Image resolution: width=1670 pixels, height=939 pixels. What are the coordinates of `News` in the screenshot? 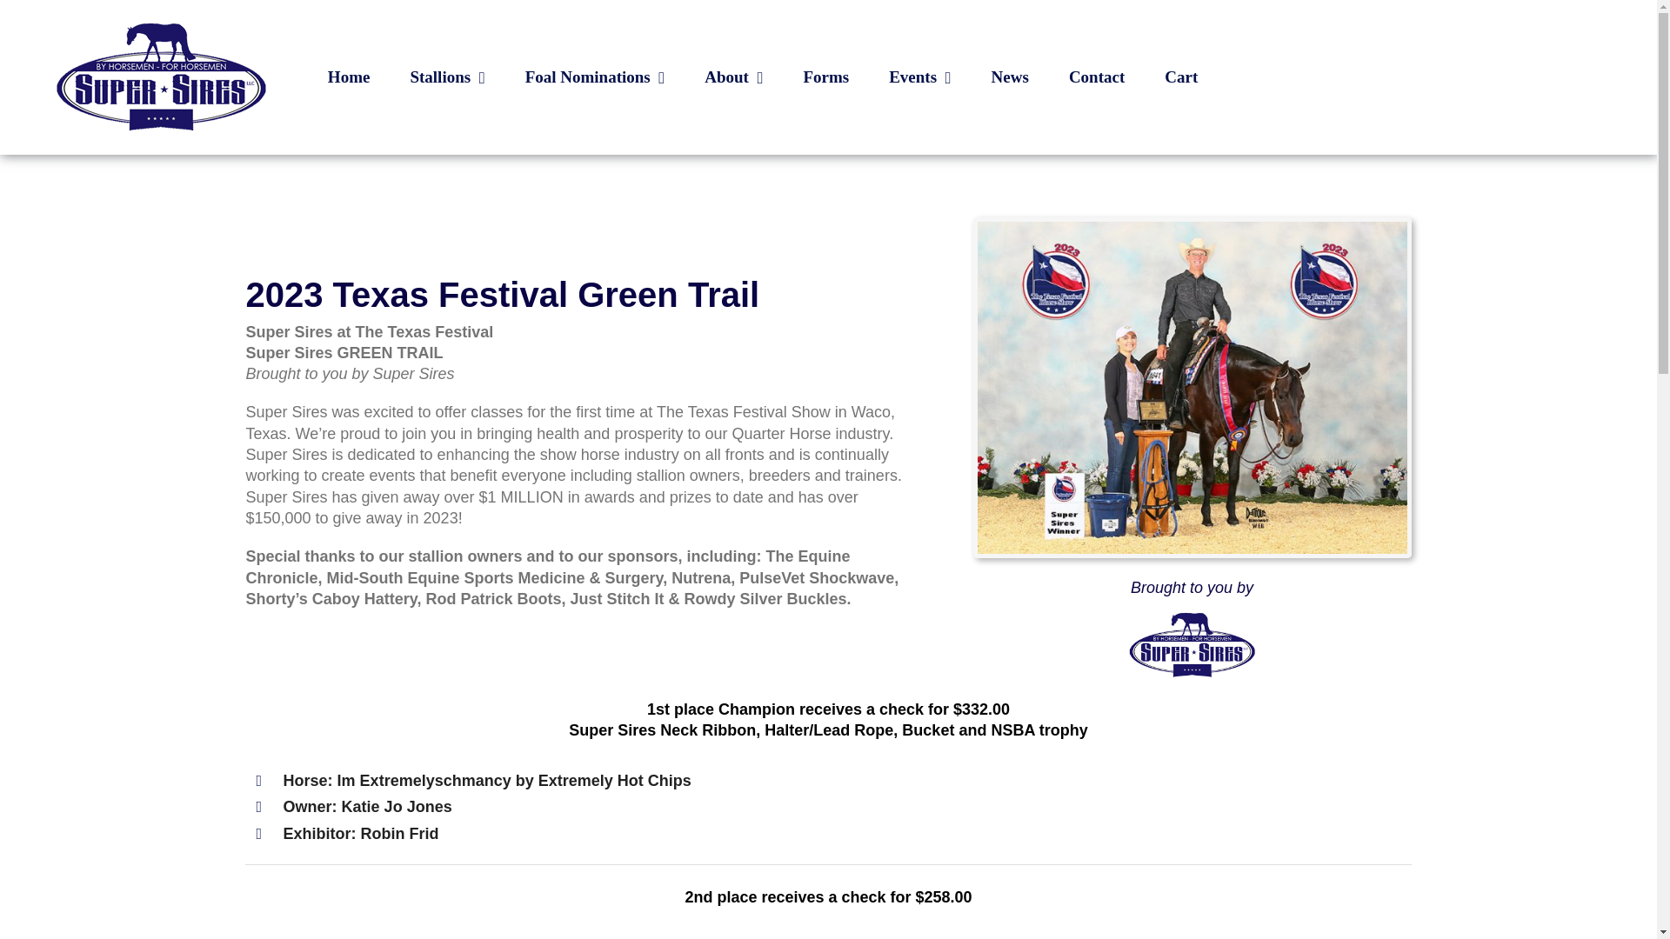 It's located at (1010, 77).